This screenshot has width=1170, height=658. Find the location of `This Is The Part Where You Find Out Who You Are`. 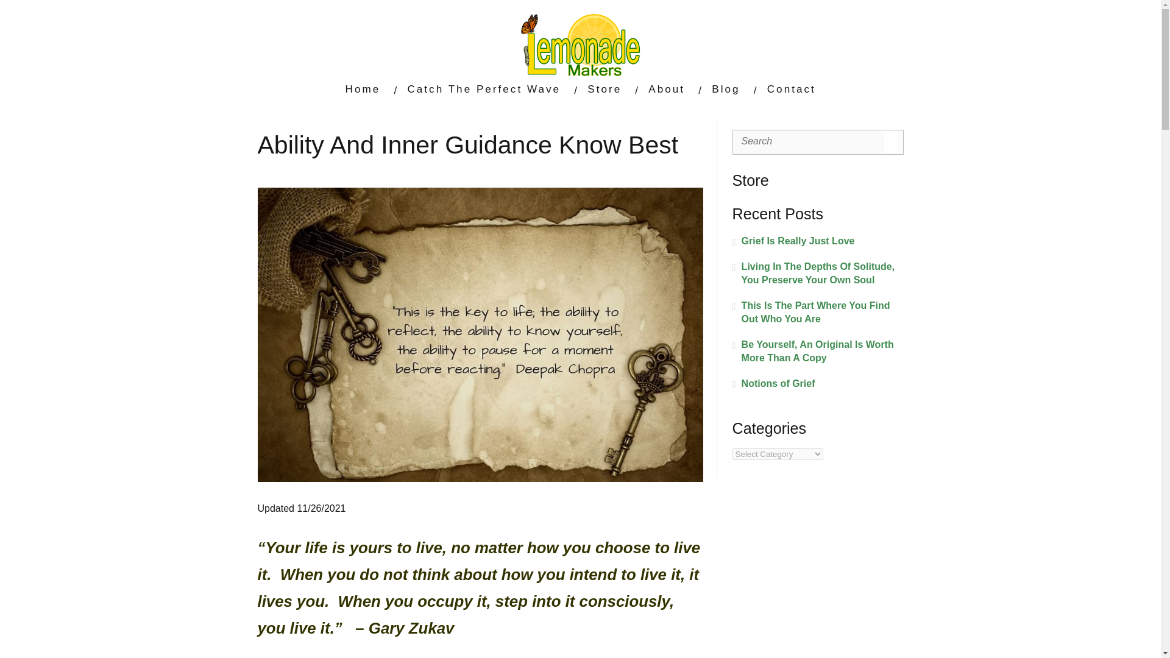

This Is The Part Where You Find Out Who You Are is located at coordinates (818, 312).